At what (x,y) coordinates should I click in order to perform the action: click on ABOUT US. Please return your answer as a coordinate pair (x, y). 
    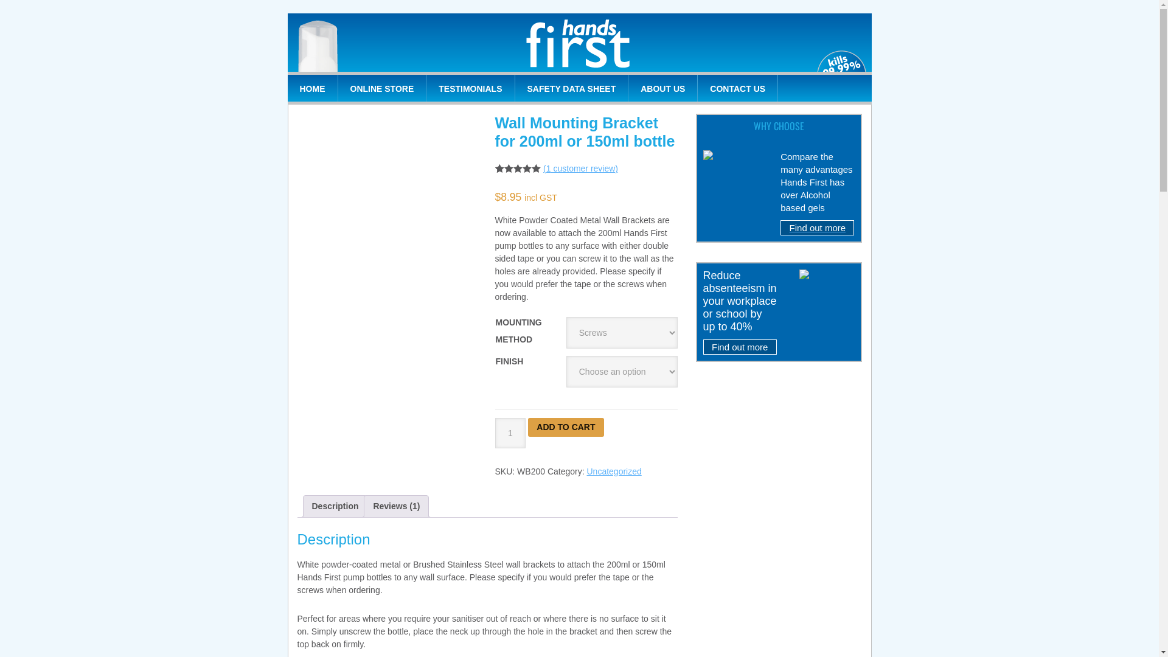
    Looking at the image, I should click on (663, 88).